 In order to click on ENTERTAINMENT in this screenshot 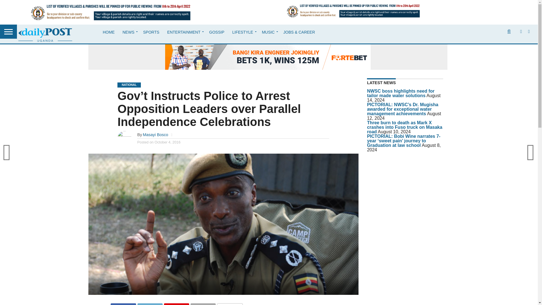, I will do `click(184, 32)`.